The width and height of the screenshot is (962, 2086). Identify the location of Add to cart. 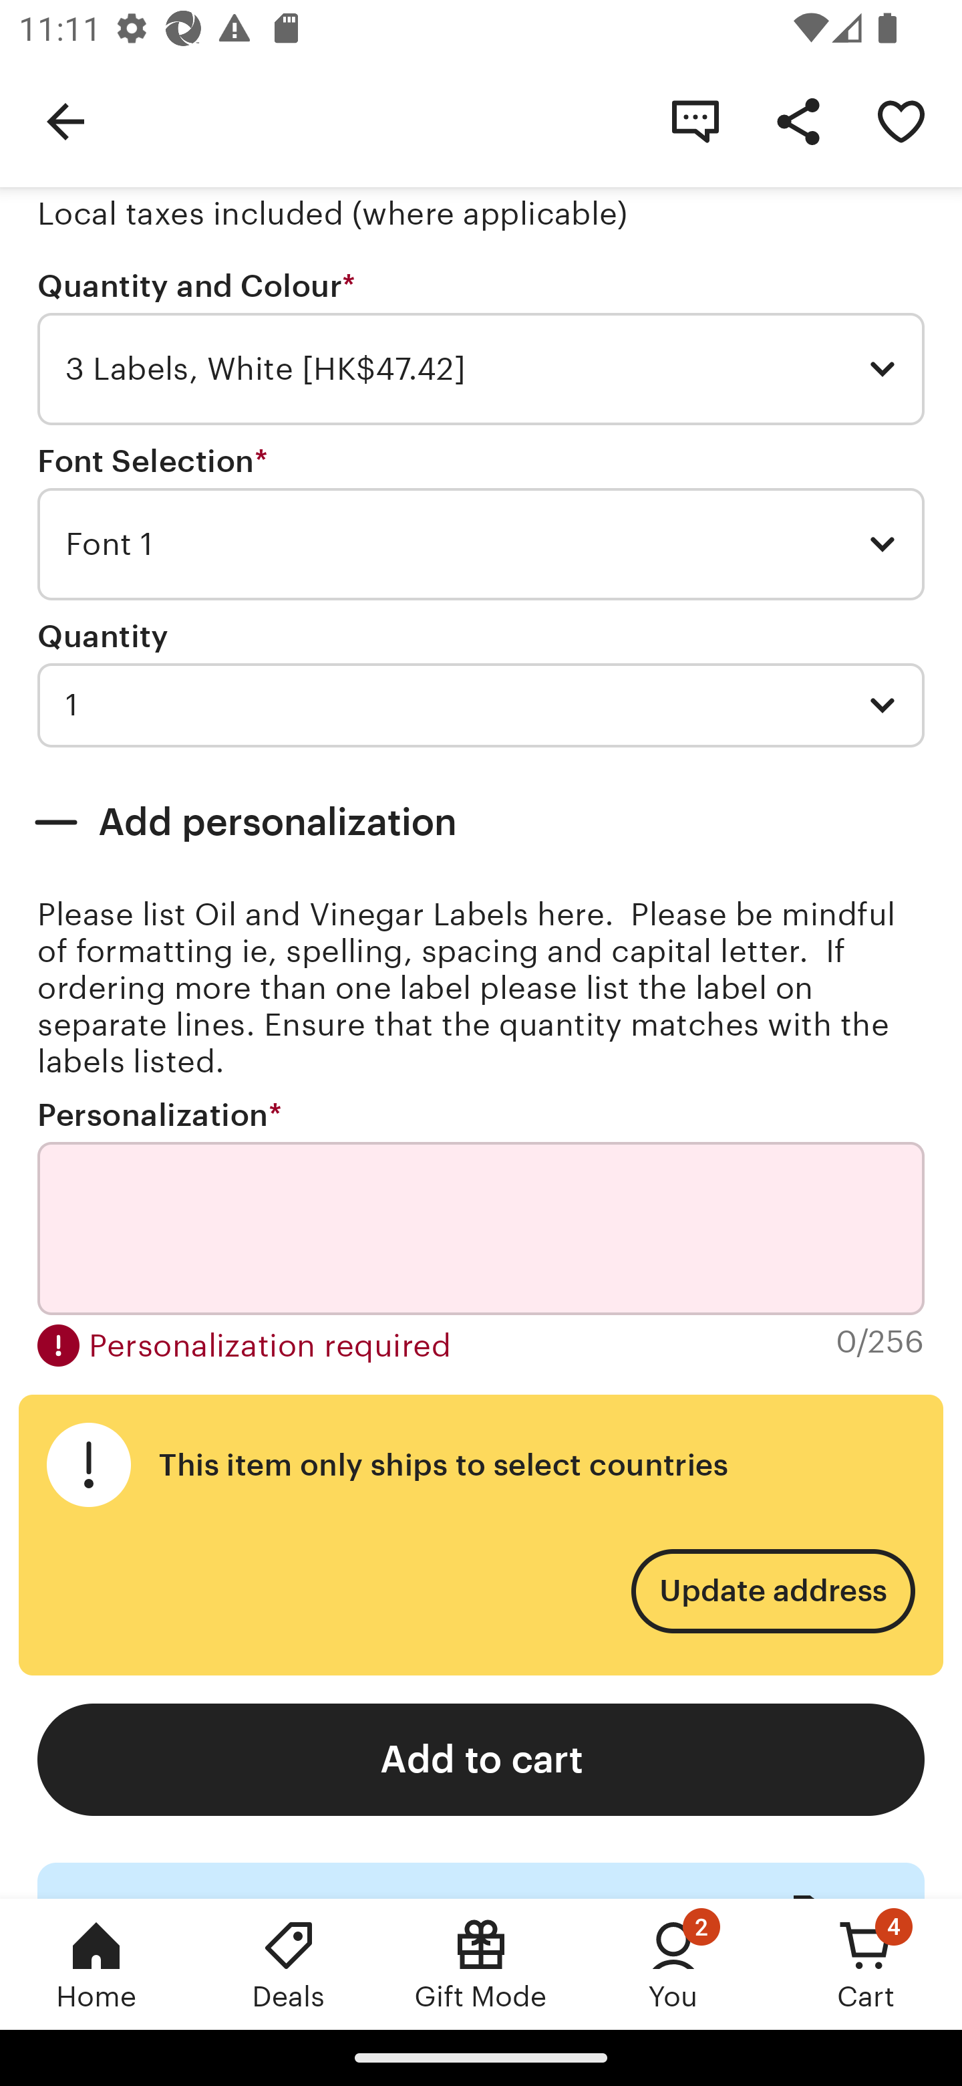
(481, 1760).